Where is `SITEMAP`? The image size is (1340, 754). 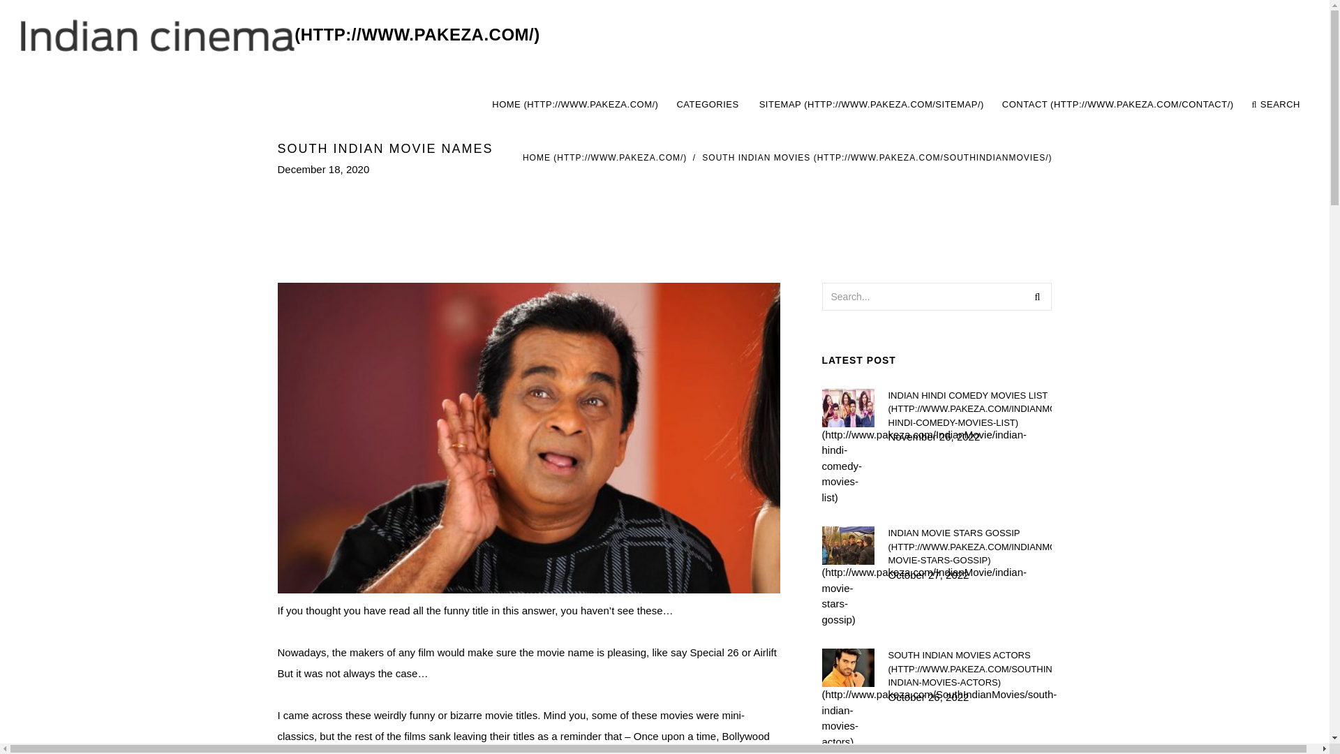 SITEMAP is located at coordinates (871, 105).